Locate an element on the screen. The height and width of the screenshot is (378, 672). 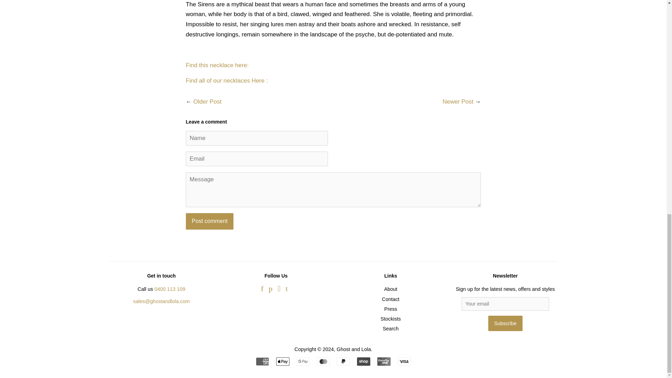
Older Post is located at coordinates (207, 101).